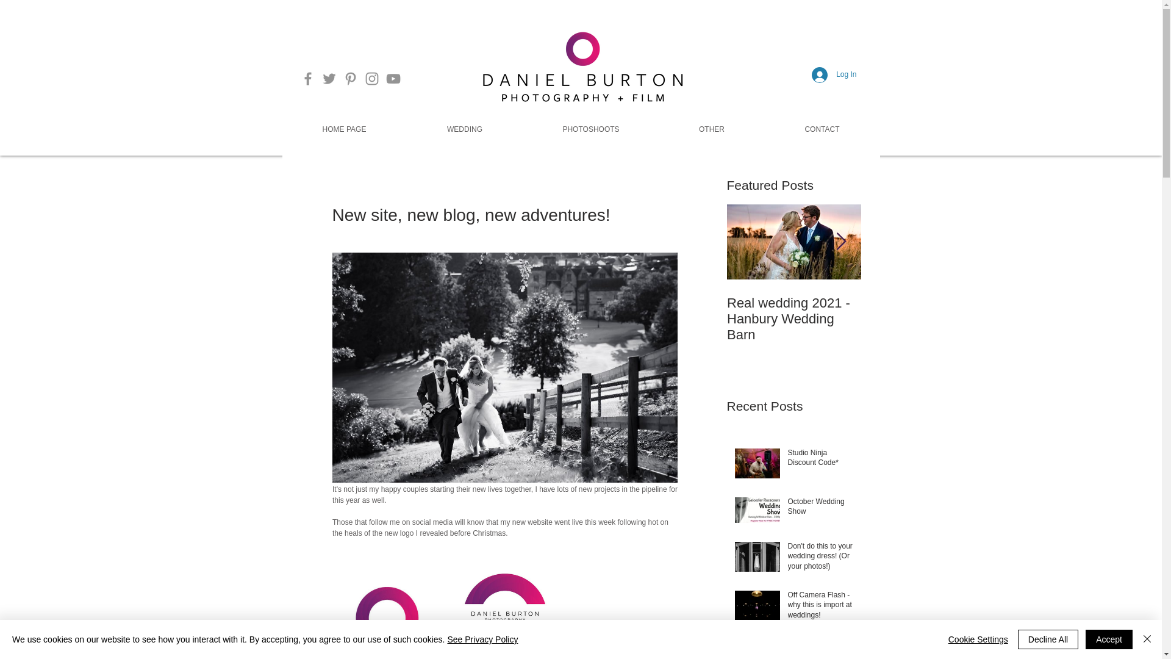 This screenshot has height=659, width=1171. Describe the element at coordinates (834, 74) in the screenshot. I see `Log In` at that location.